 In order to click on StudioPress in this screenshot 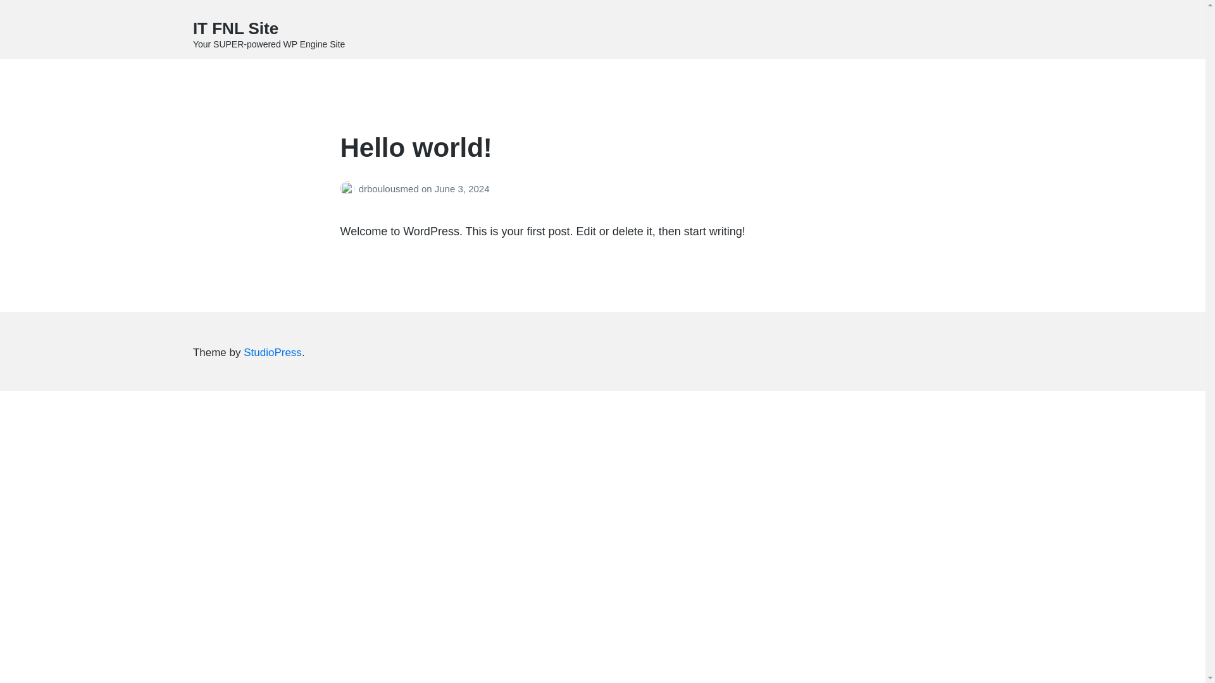, I will do `click(272, 353)`.